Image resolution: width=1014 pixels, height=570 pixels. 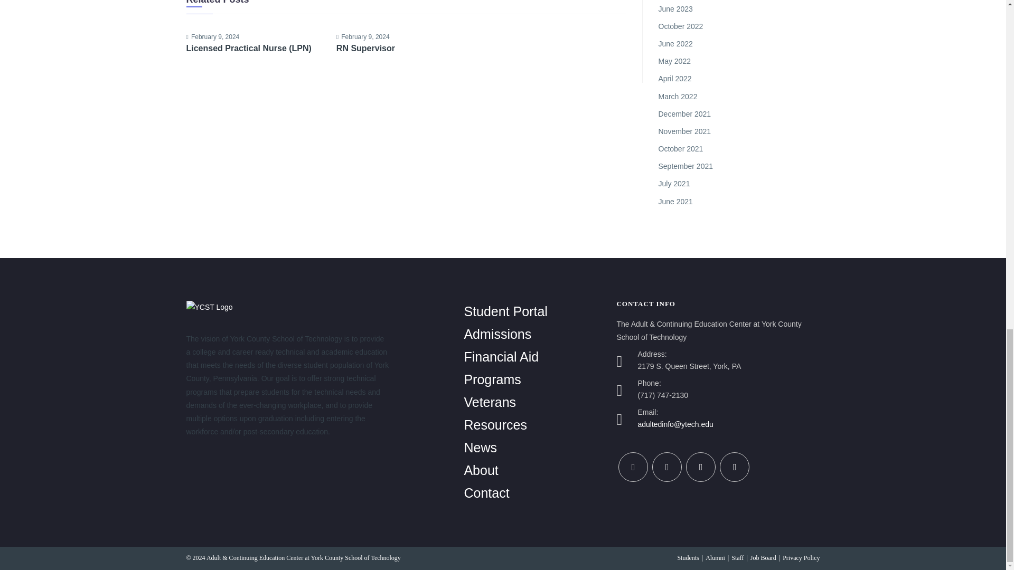 I want to click on Privacy Policy, so click(x=801, y=557).